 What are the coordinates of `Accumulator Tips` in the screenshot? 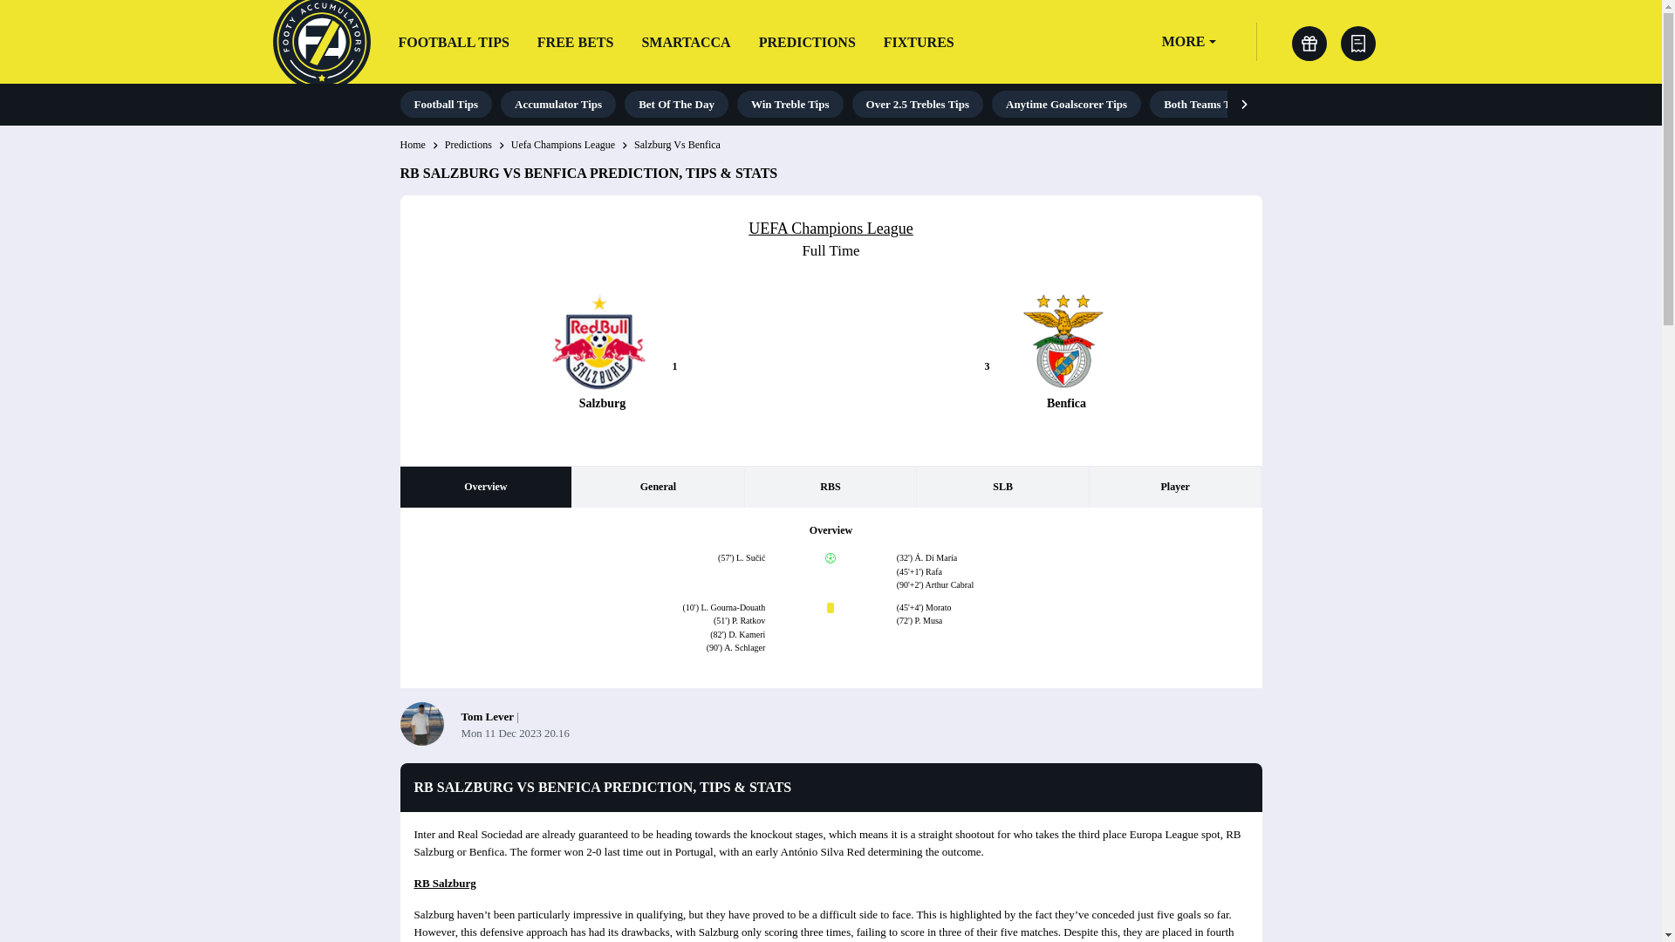 It's located at (558, 104).